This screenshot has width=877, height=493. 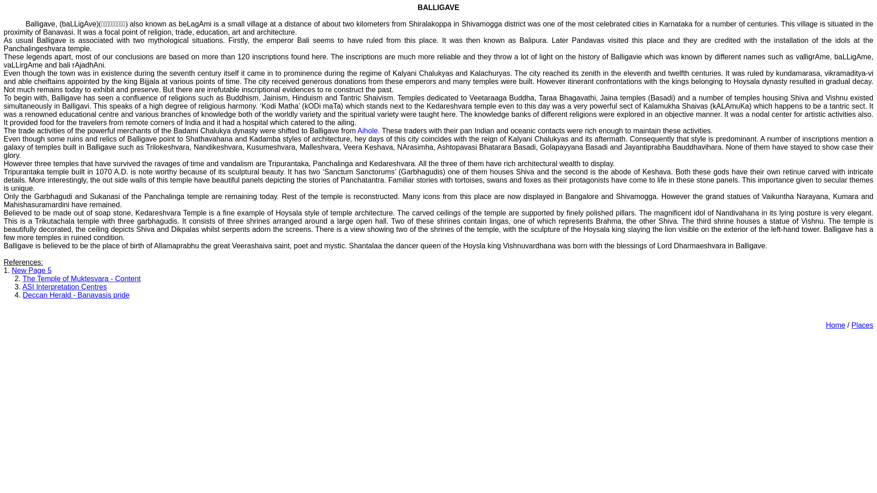 I want to click on Deccan Herald - Banavasis pride, so click(x=76, y=295).